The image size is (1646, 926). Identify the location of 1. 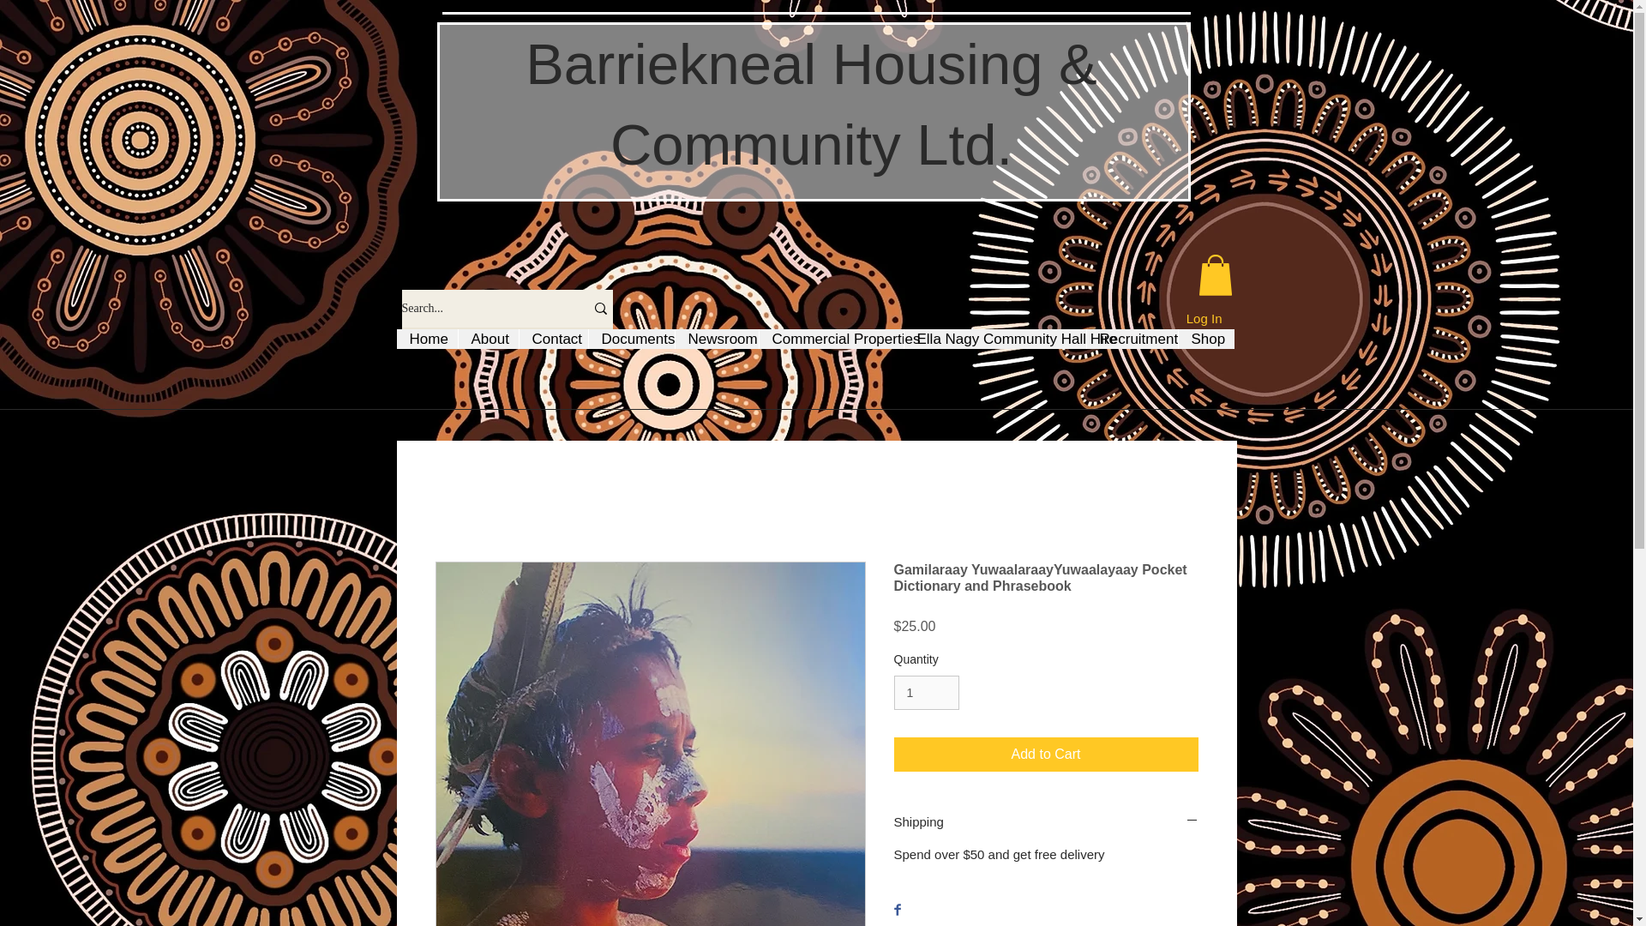
(926, 693).